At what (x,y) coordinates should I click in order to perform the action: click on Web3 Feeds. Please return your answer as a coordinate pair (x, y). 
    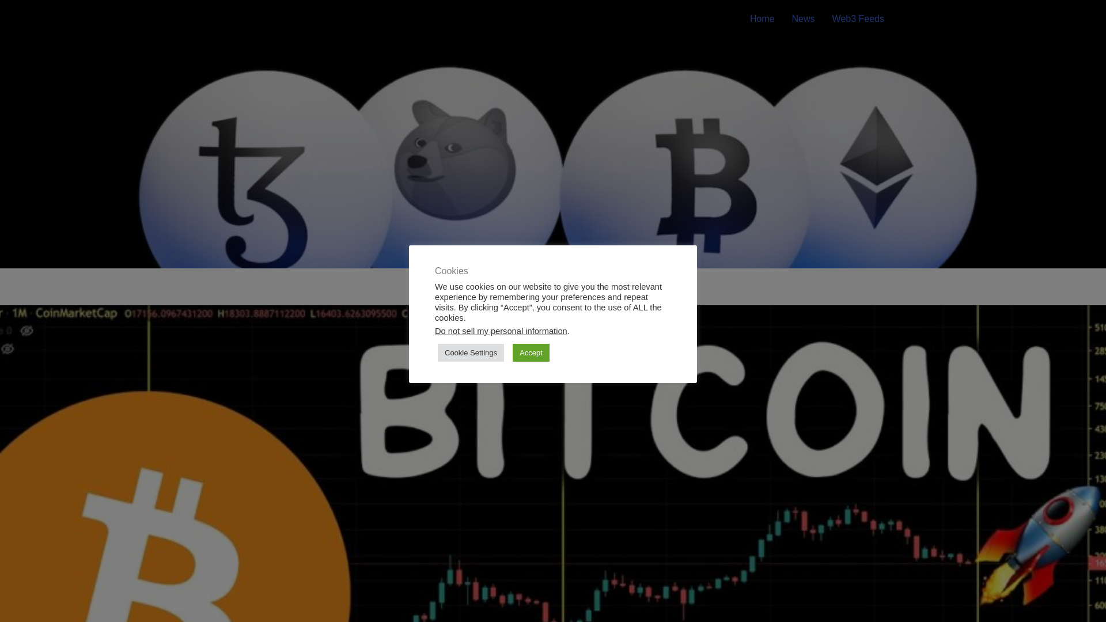
    Looking at the image, I should click on (858, 18).